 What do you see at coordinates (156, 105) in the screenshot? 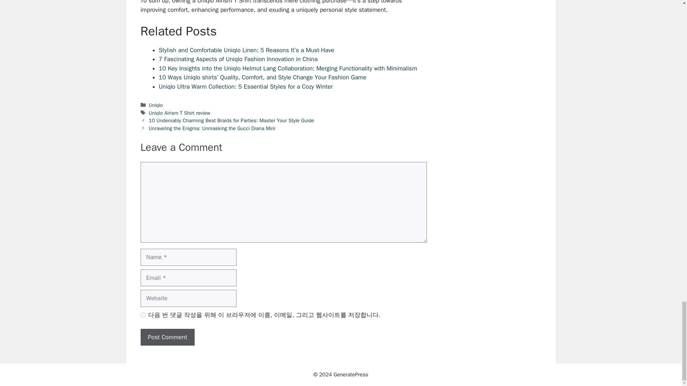
I see `Uniqlo` at bounding box center [156, 105].